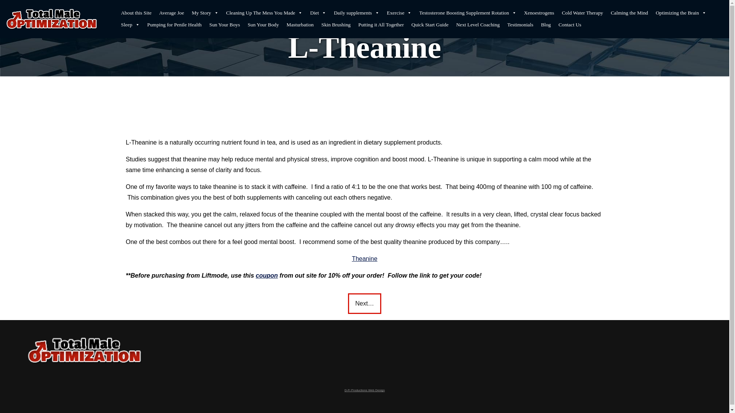 The height and width of the screenshot is (413, 735). What do you see at coordinates (136, 13) in the screenshot?
I see `About this Site` at bounding box center [136, 13].